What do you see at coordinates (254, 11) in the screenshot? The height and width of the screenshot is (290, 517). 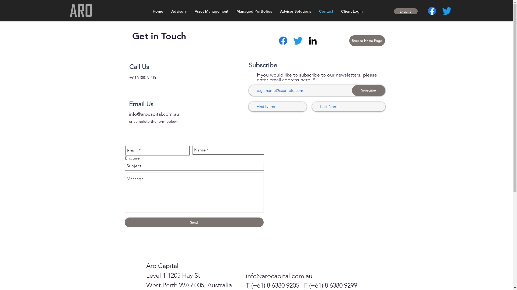 I see `Managed Portfolios` at bounding box center [254, 11].